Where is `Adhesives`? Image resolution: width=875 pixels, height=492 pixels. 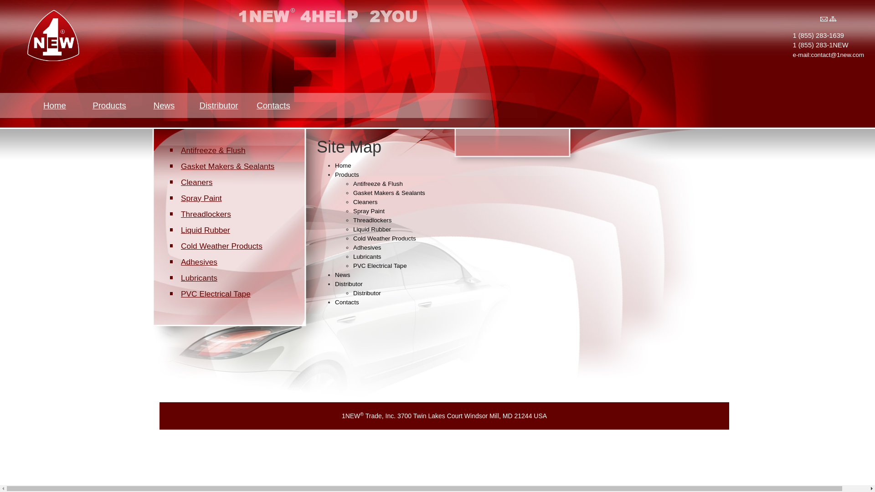 Adhesives is located at coordinates (367, 248).